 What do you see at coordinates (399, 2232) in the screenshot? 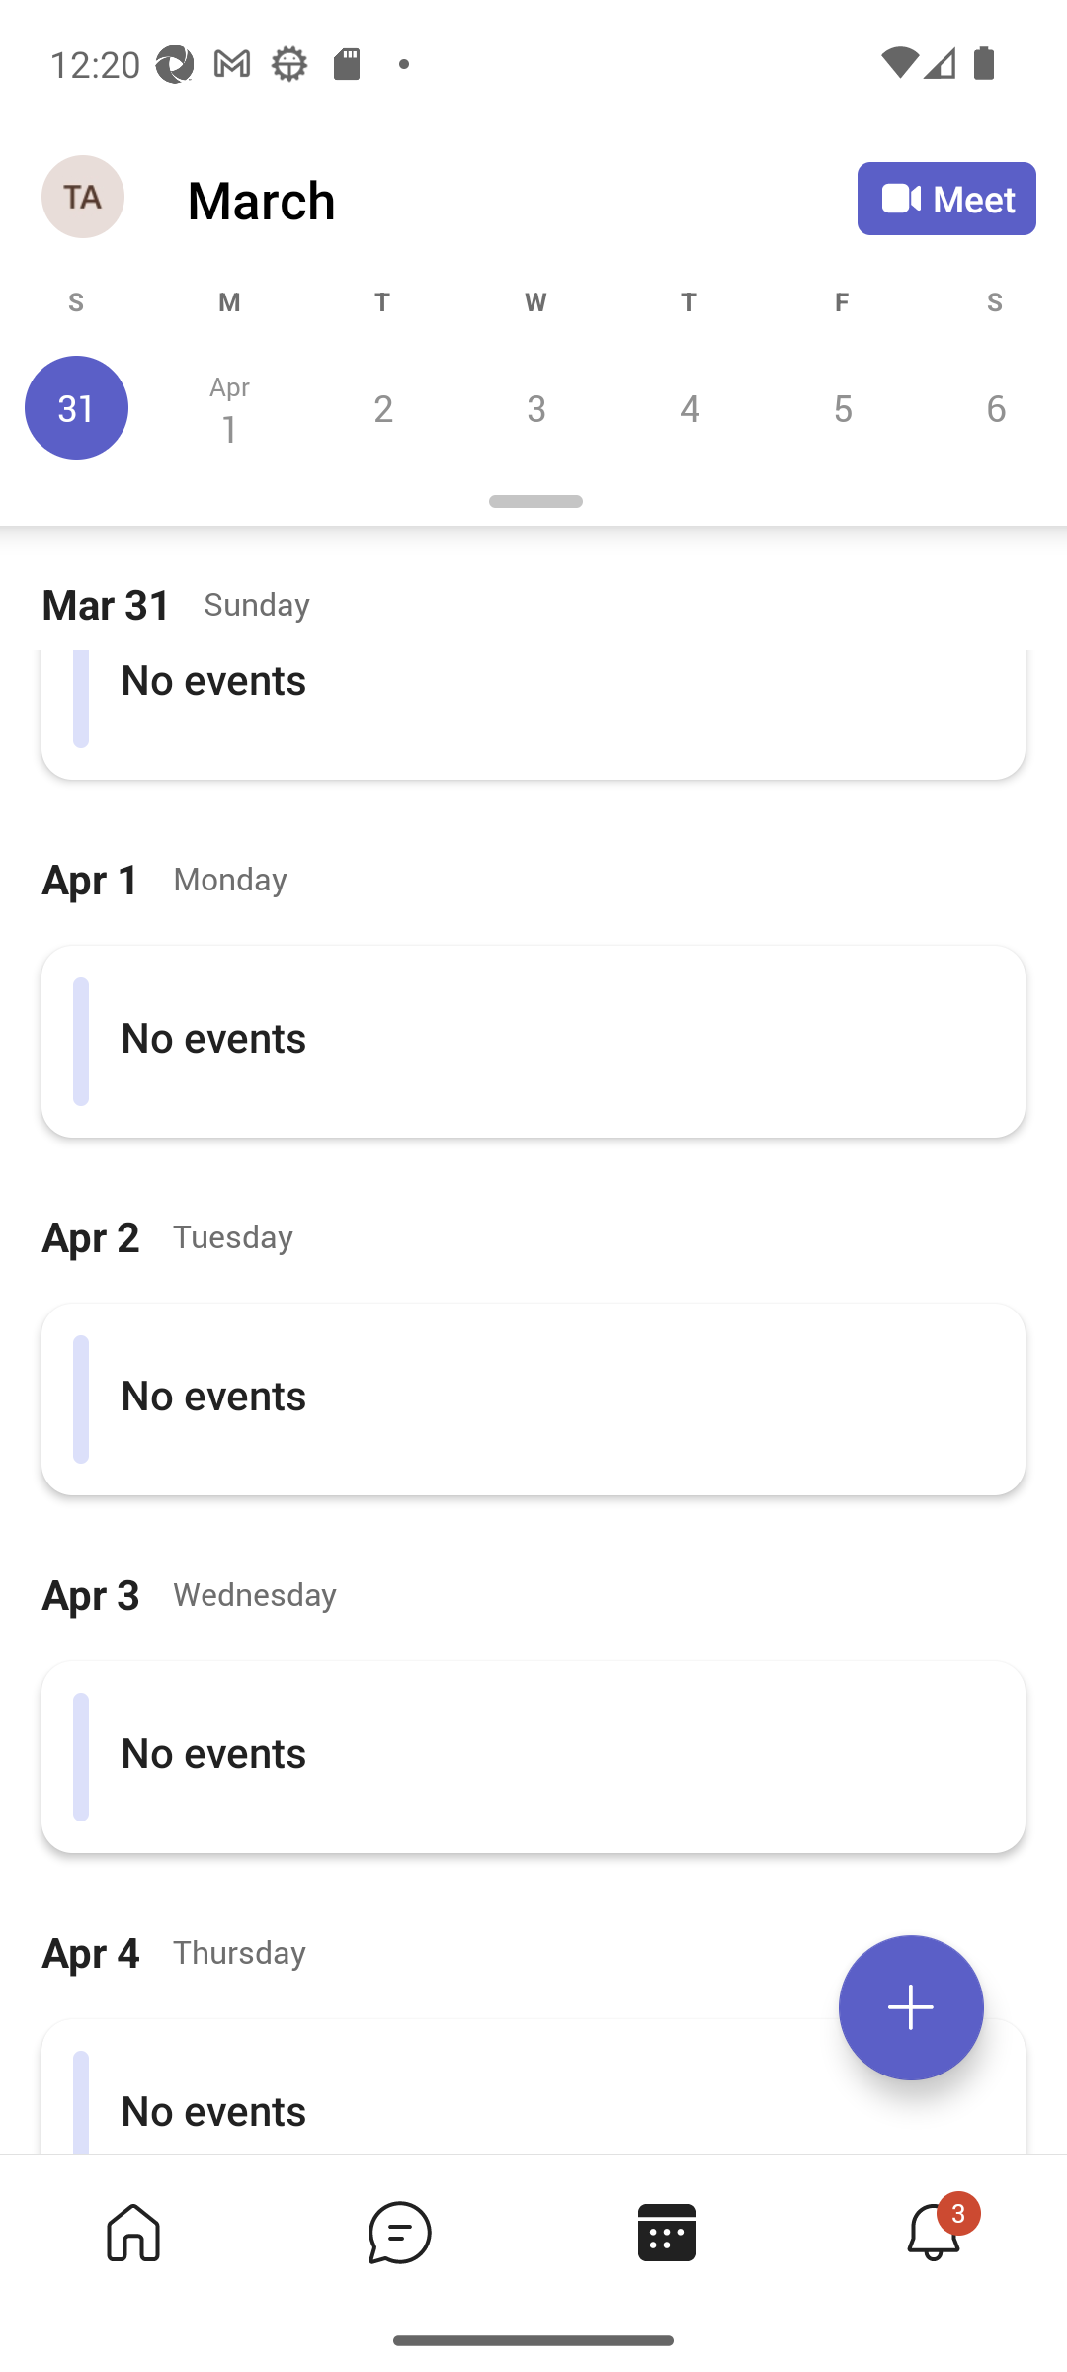
I see `Chat tab,2 of 4, not selected` at bounding box center [399, 2232].